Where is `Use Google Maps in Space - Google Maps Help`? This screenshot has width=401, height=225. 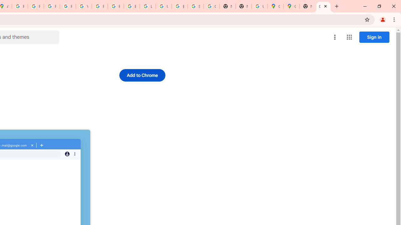 Use Google Maps in Space - Google Maps Help is located at coordinates (259, 6).